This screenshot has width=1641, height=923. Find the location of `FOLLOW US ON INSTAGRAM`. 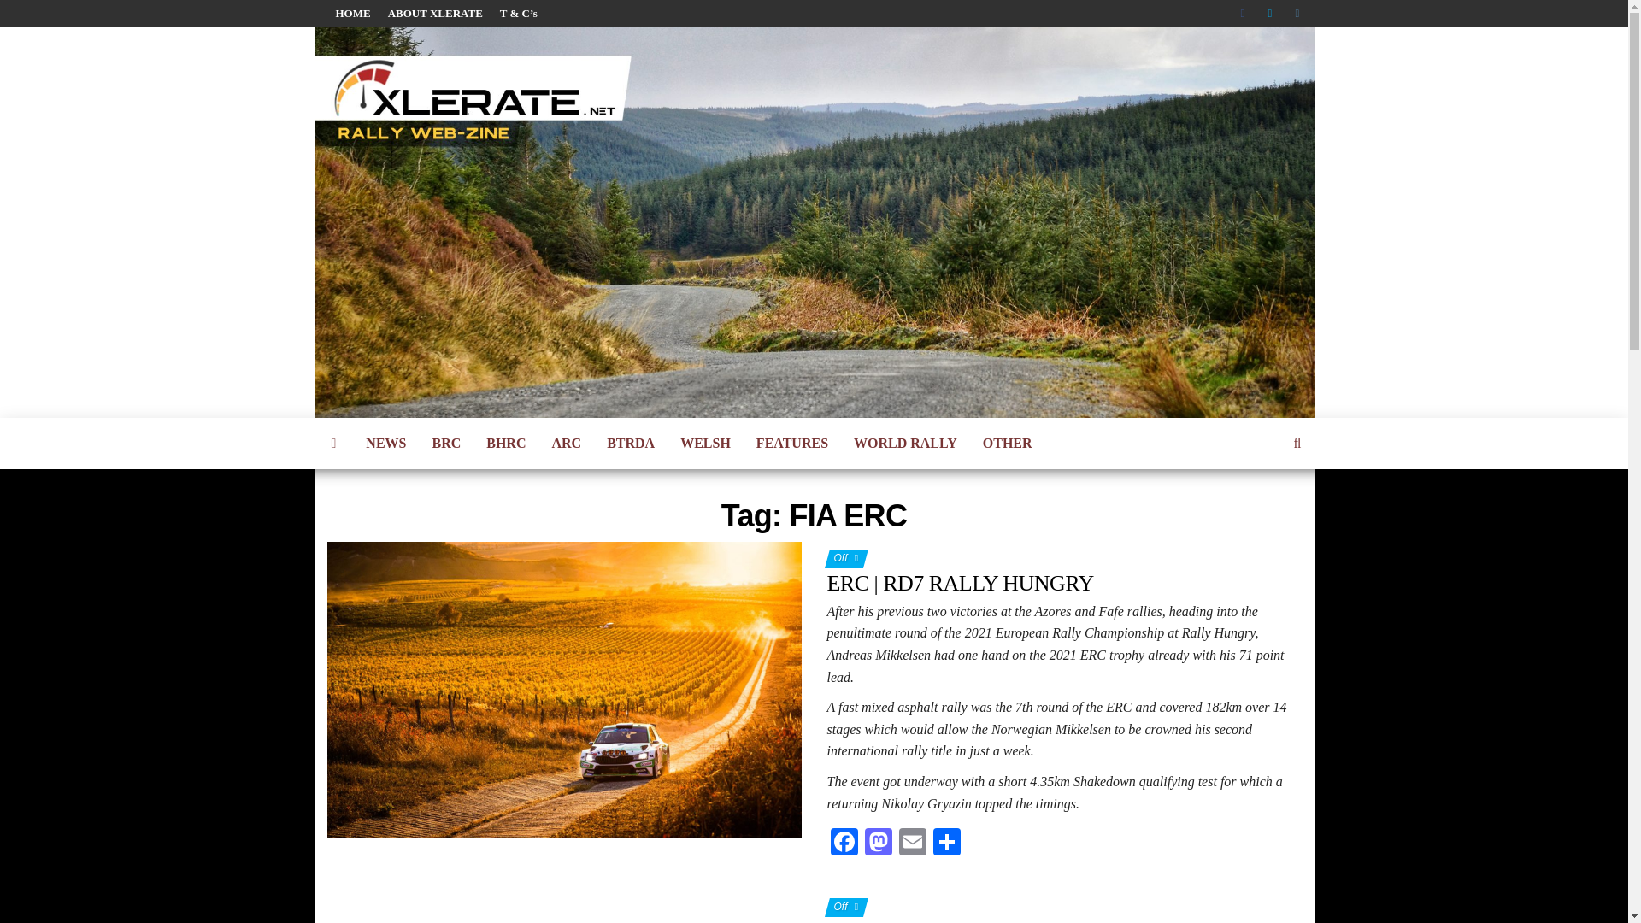

FOLLOW US ON INSTAGRAM is located at coordinates (1300, 14).